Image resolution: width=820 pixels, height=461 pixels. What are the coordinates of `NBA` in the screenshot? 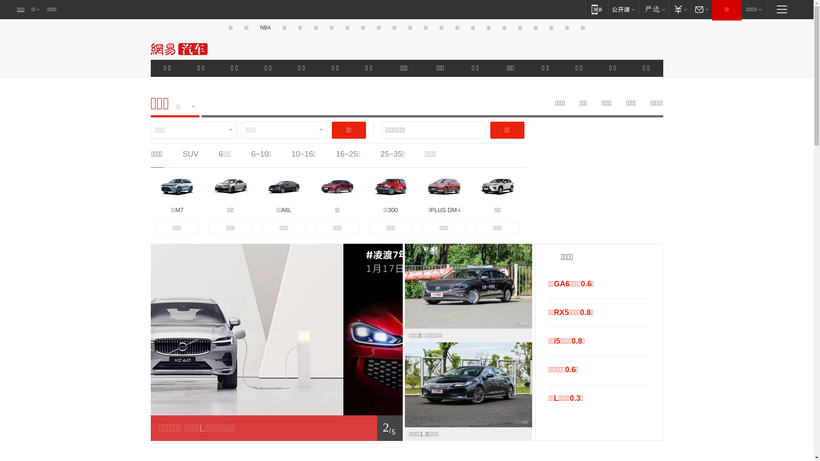 It's located at (266, 28).